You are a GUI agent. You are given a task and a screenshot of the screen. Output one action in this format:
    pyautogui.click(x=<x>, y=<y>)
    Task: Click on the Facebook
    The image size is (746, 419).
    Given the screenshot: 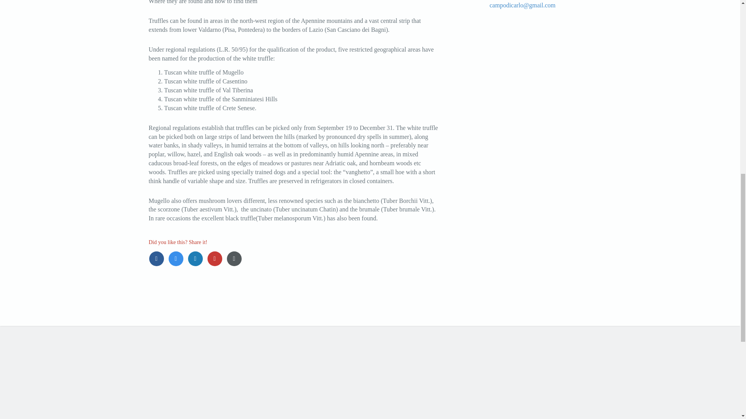 What is the action you would take?
    pyautogui.click(x=158, y=258)
    